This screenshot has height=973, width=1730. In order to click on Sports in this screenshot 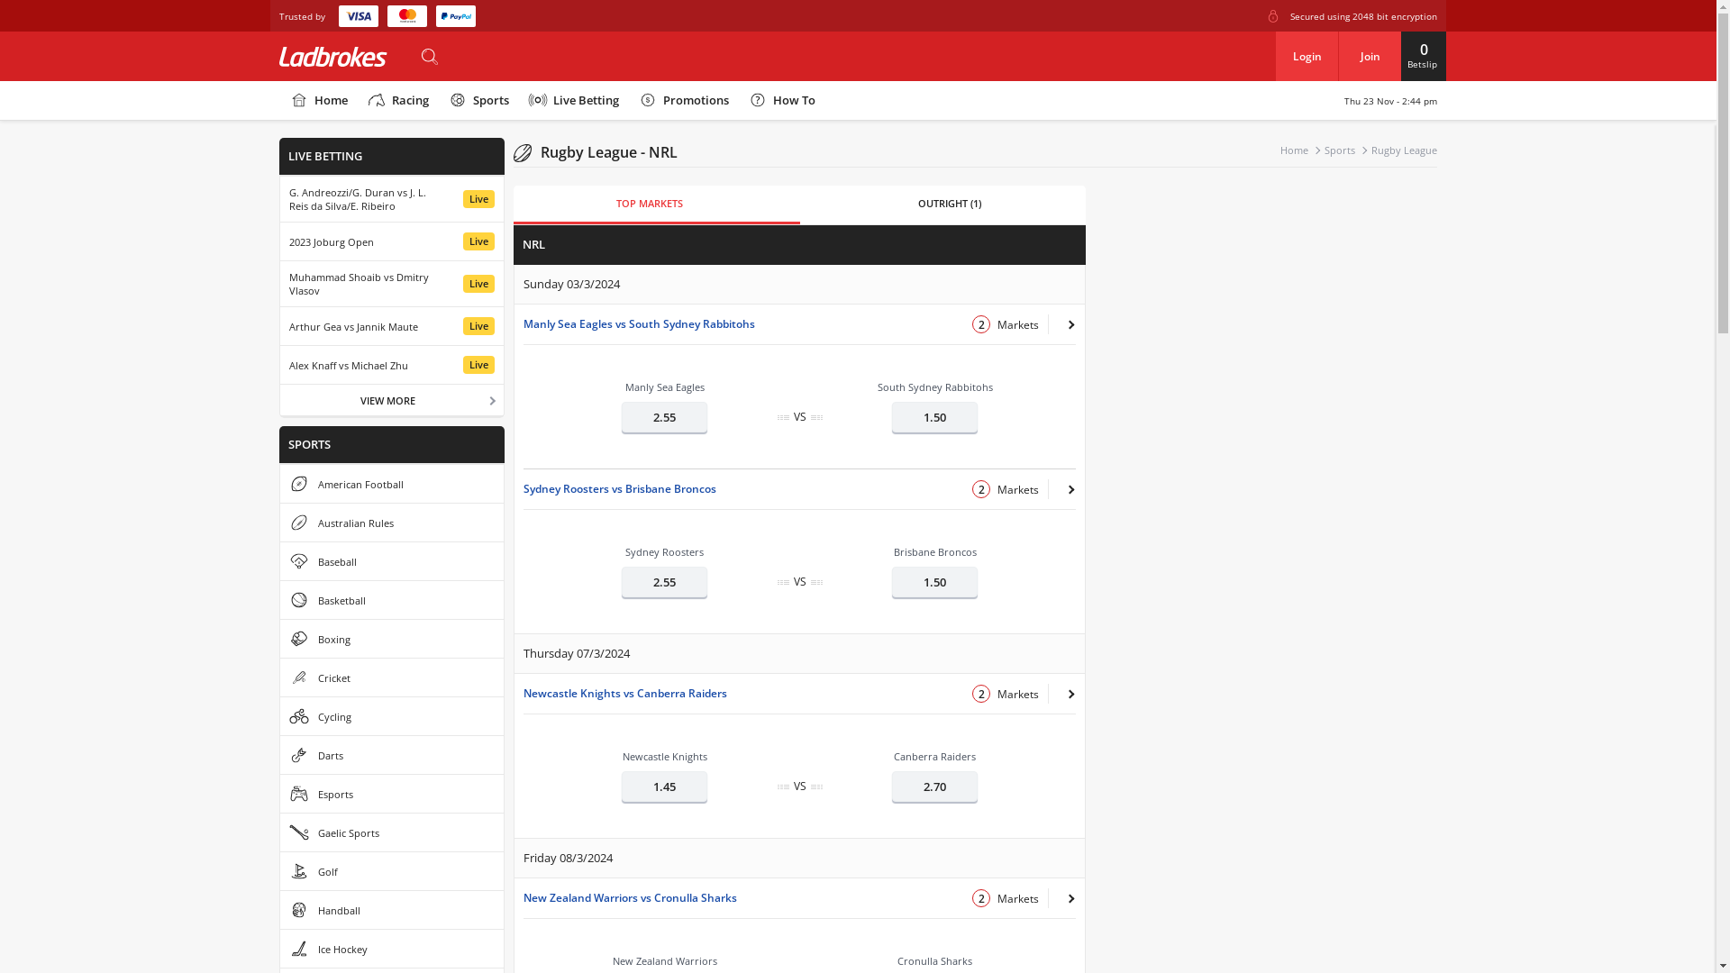, I will do `click(478, 101)`.